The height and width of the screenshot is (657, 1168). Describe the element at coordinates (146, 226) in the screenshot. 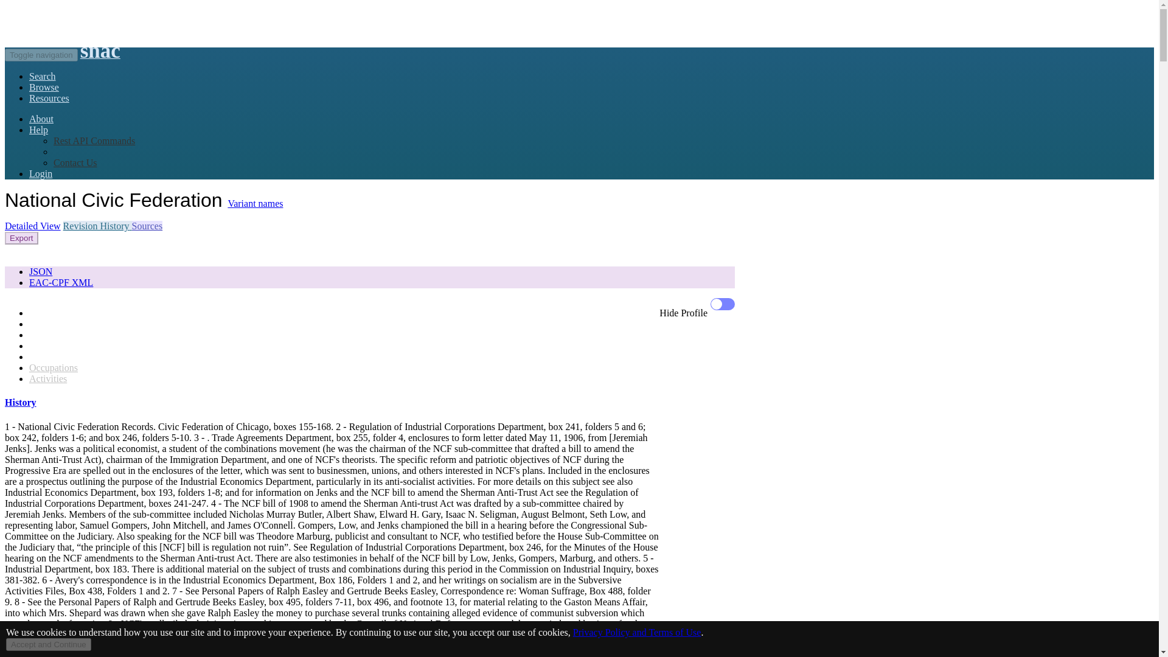

I see `Sources` at that location.